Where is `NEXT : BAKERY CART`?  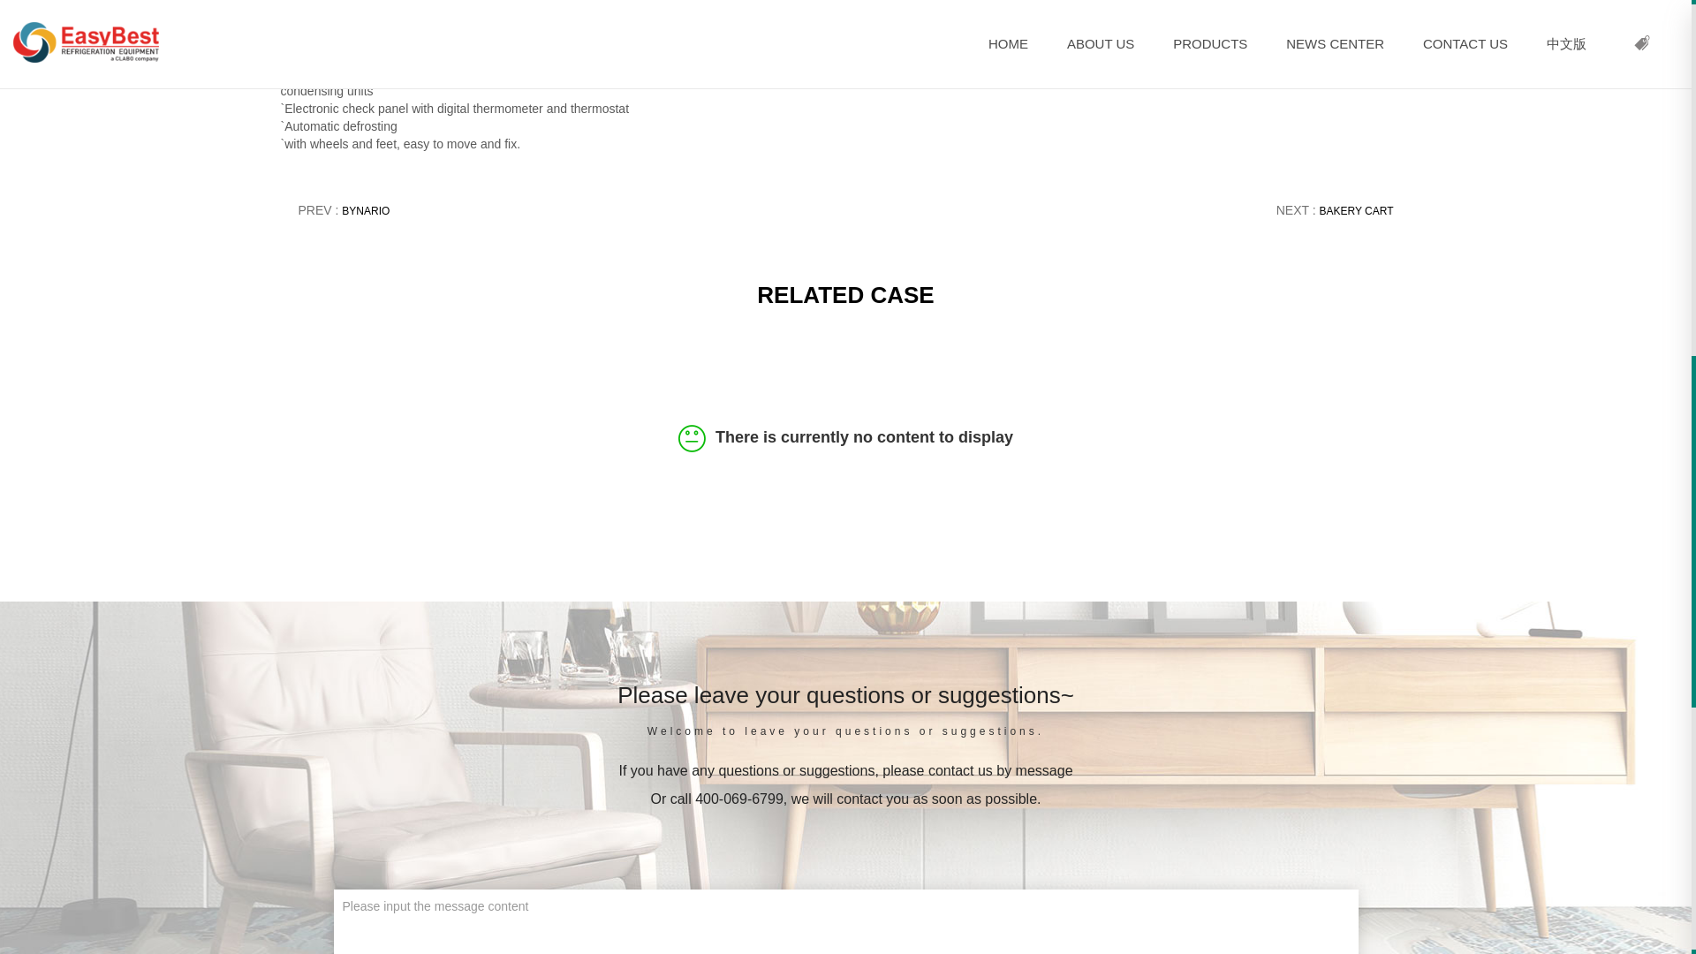 NEXT : BAKERY CART is located at coordinates (1336, 210).